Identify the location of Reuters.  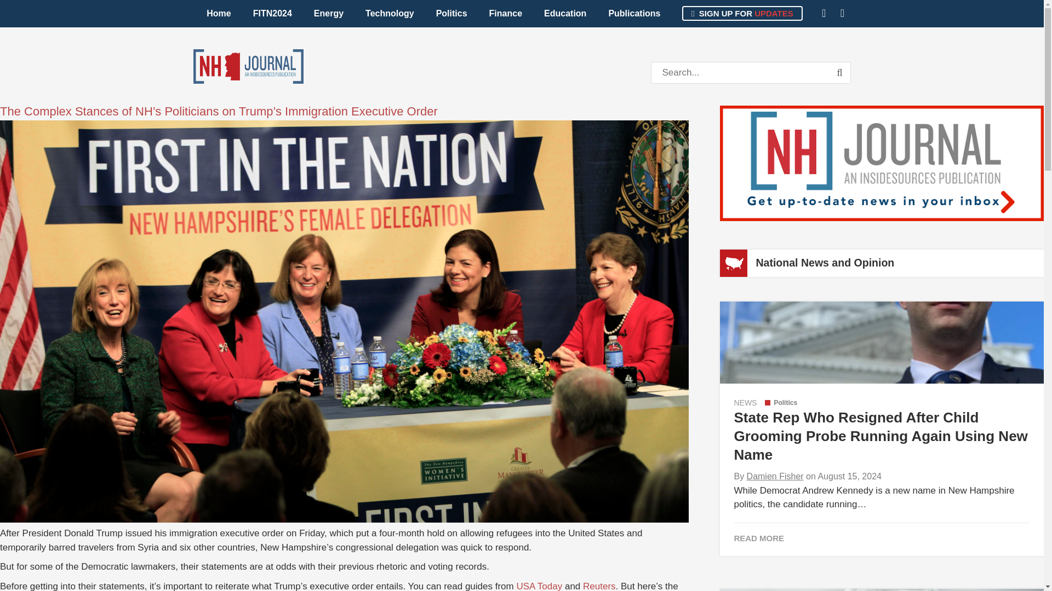
(599, 586).